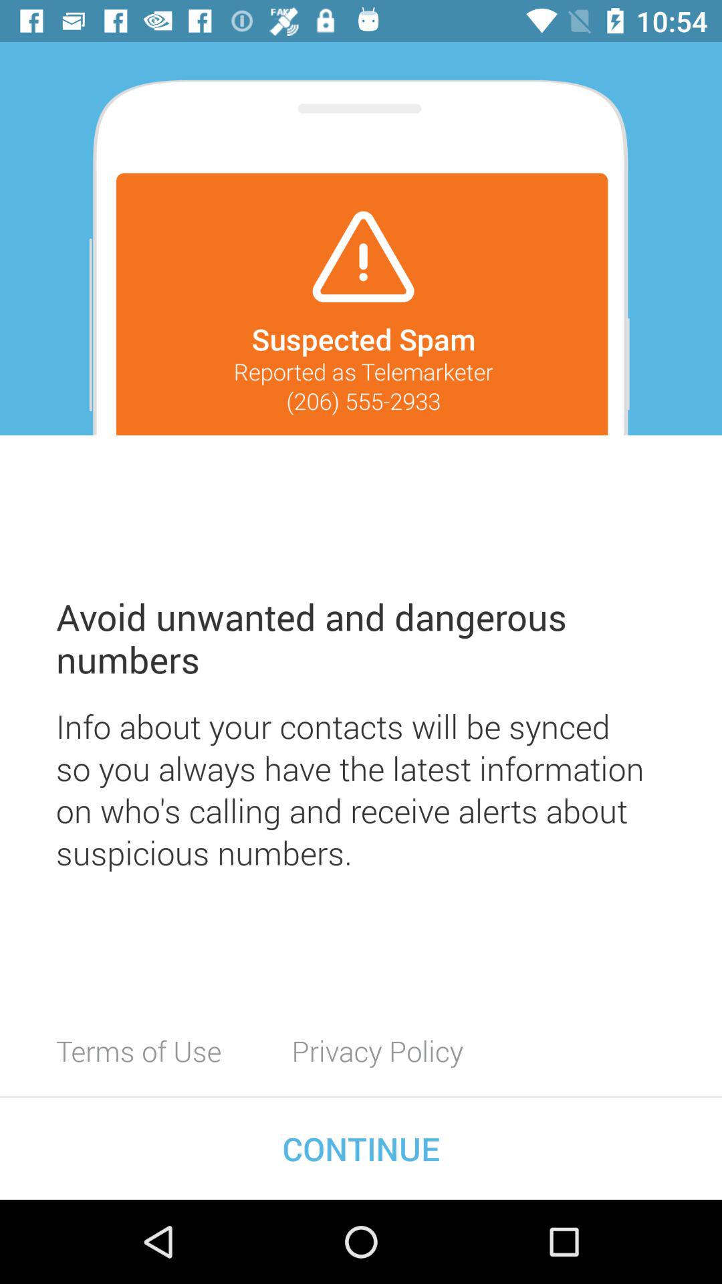  I want to click on click the item below the info about your item, so click(377, 1051).